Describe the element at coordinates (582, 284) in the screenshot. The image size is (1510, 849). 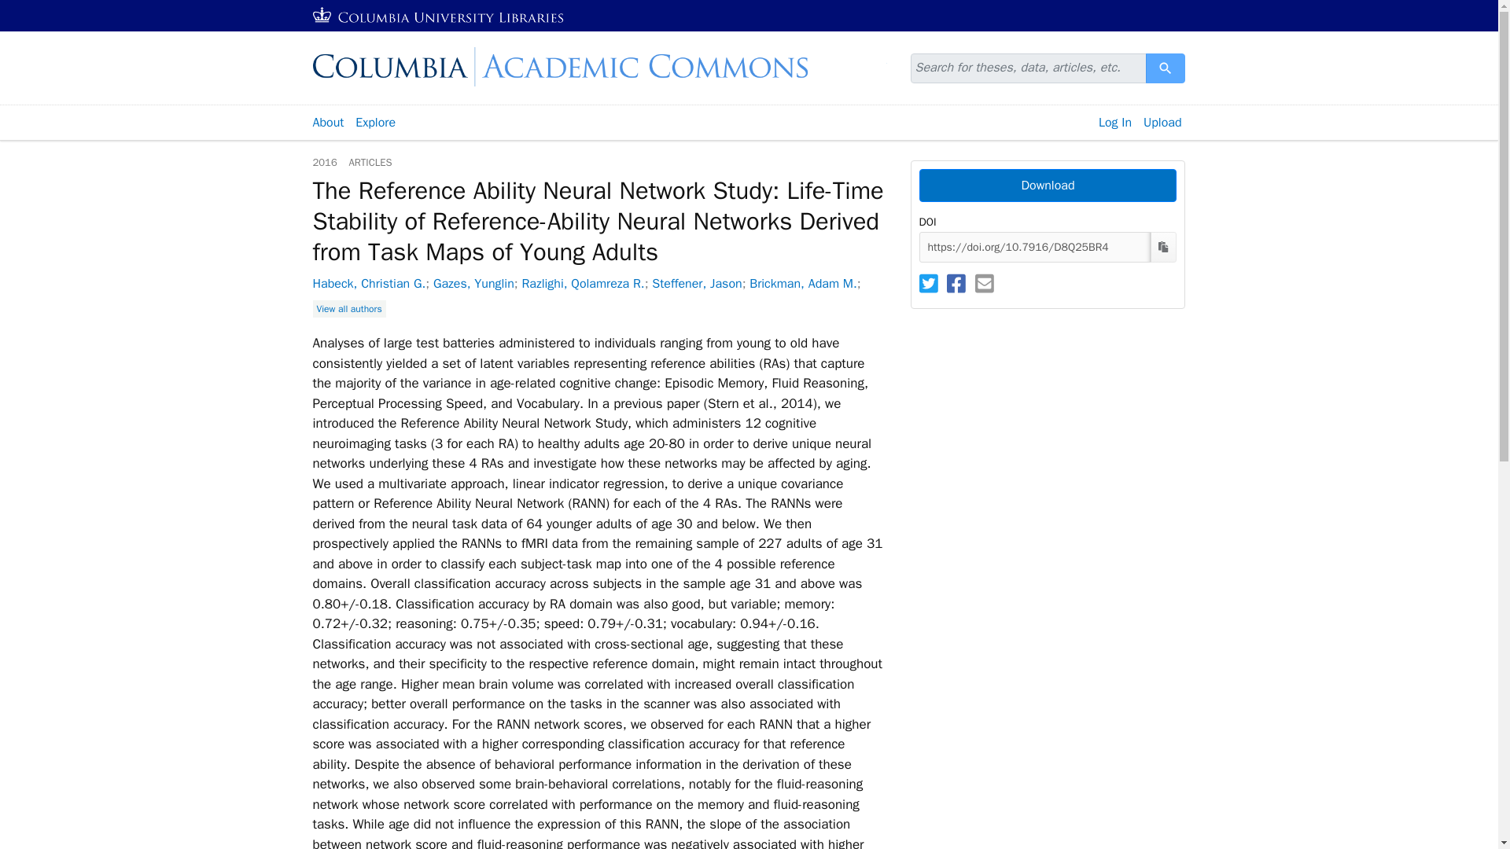
I see `Razlighi, Qolamreza R.` at that location.